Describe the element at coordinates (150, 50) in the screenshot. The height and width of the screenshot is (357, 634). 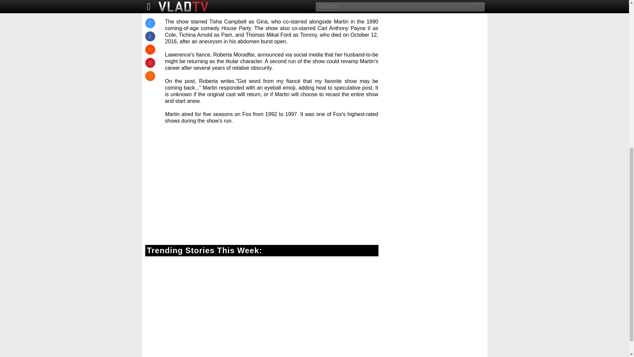
I see `Icon: Email Link To Article` at that location.